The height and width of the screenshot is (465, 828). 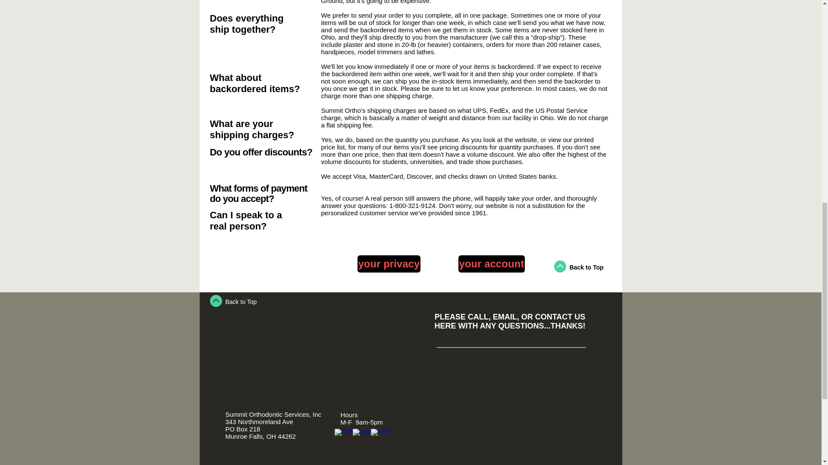 I want to click on Back to Top, so click(x=586, y=267).